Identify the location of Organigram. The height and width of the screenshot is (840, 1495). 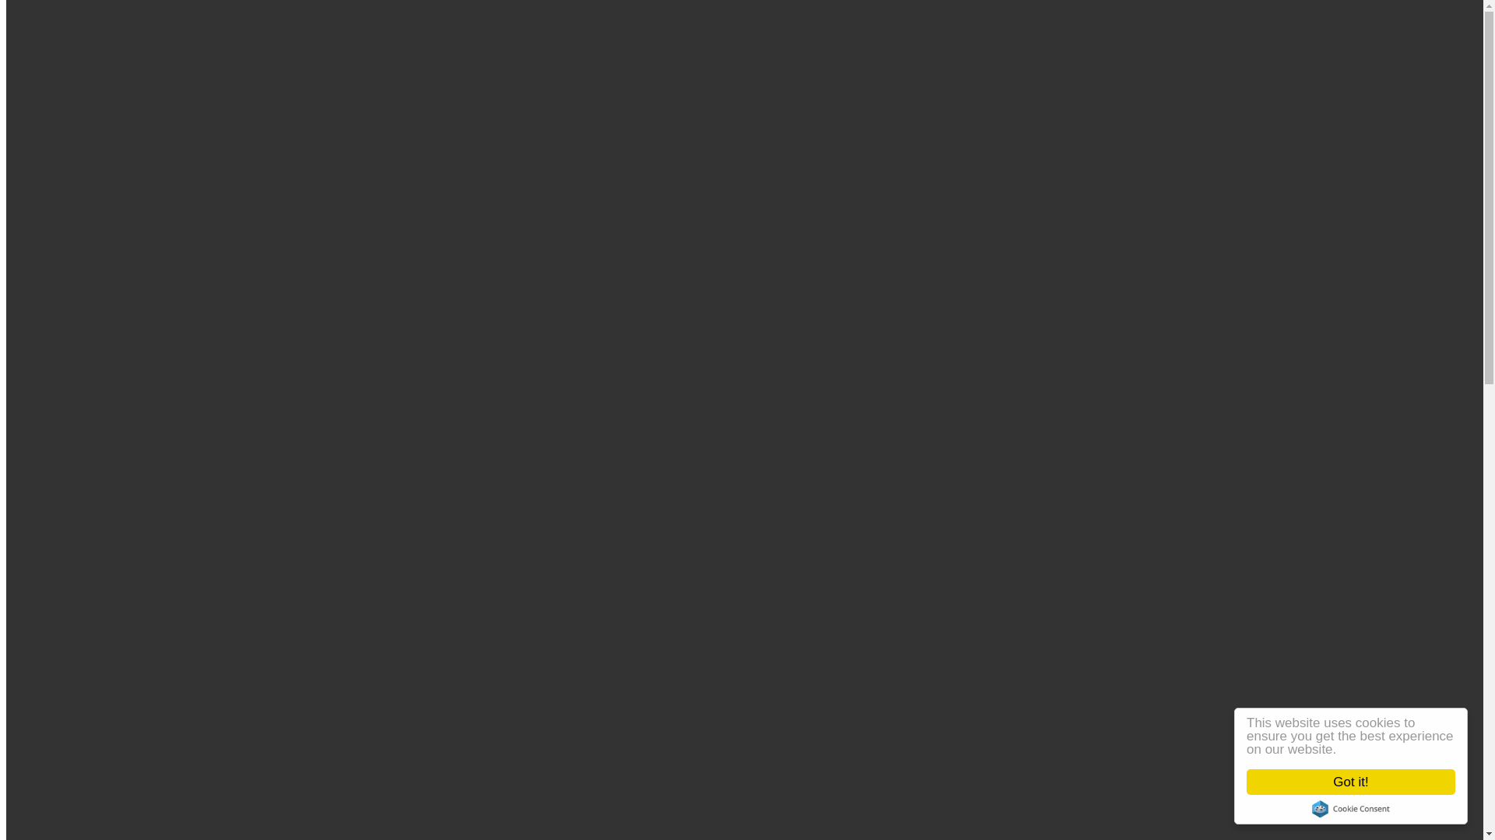
(98, 246).